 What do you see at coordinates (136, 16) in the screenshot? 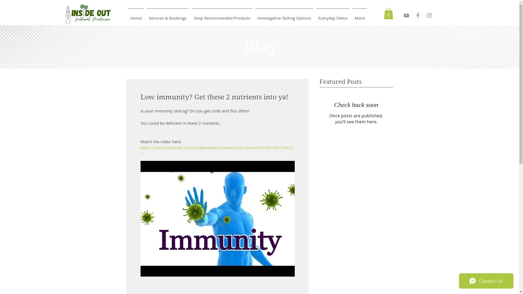
I see `Home` at bounding box center [136, 16].